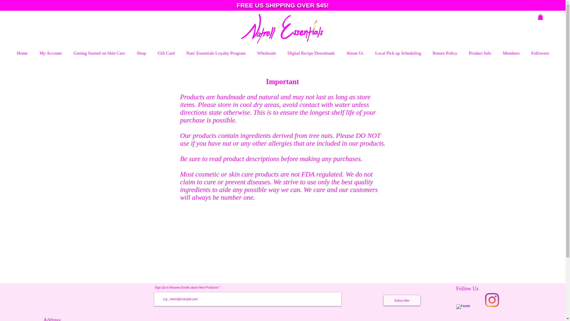  Describe the element at coordinates (402, 300) in the screenshot. I see `Subscribe` at that location.